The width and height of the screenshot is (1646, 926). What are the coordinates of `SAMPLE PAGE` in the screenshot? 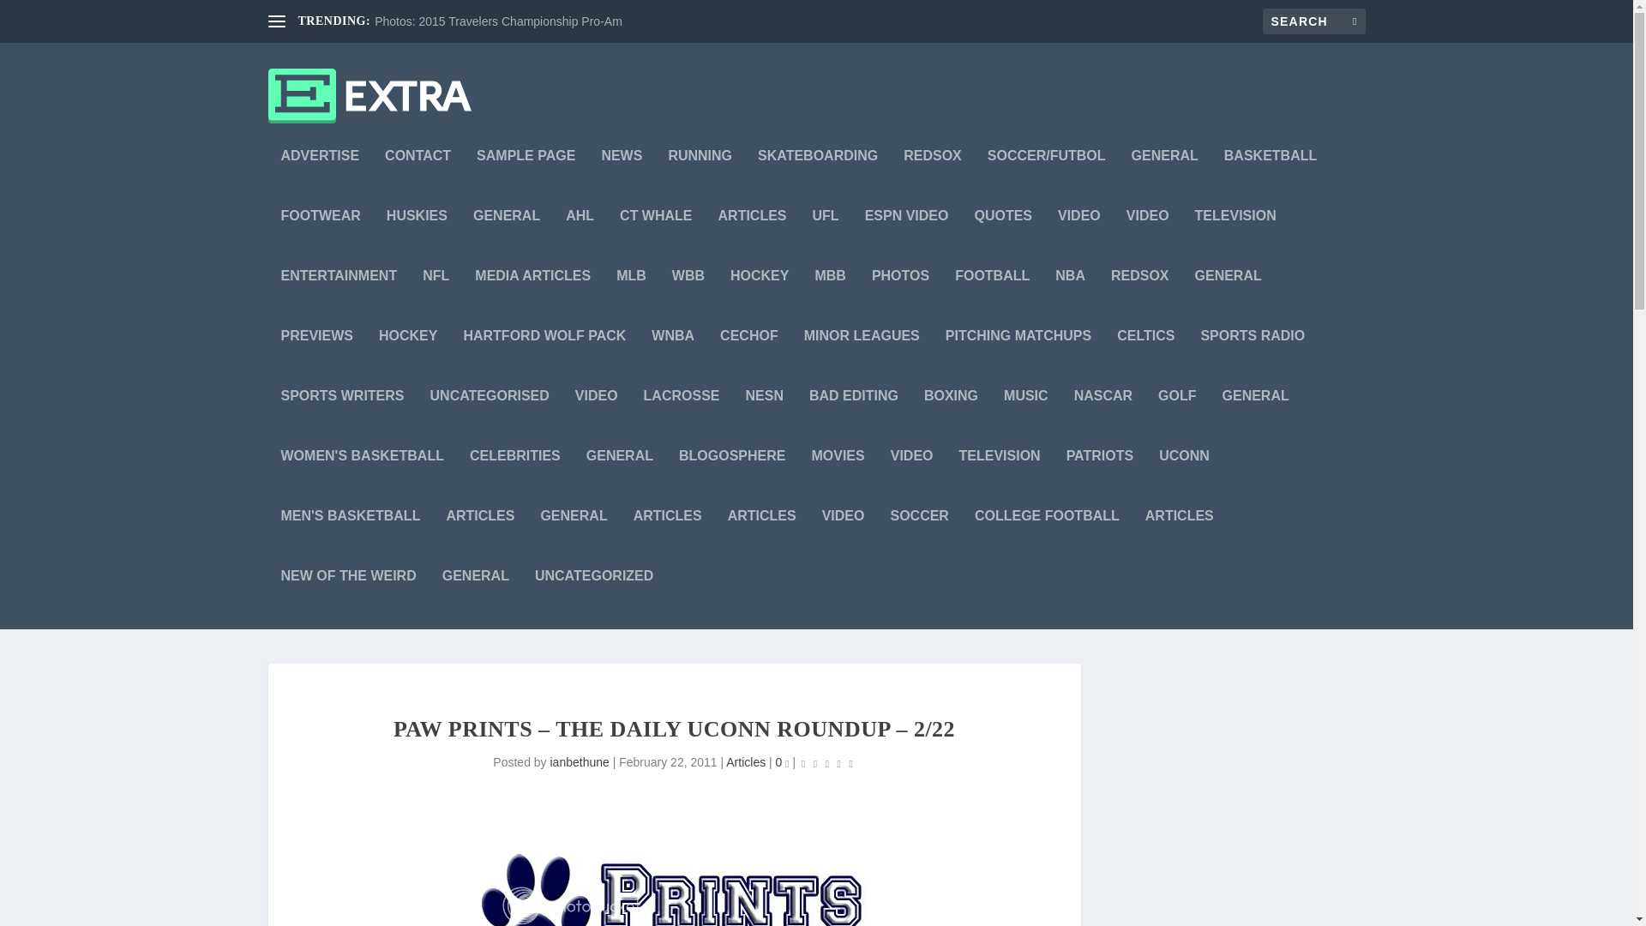 It's located at (526, 178).